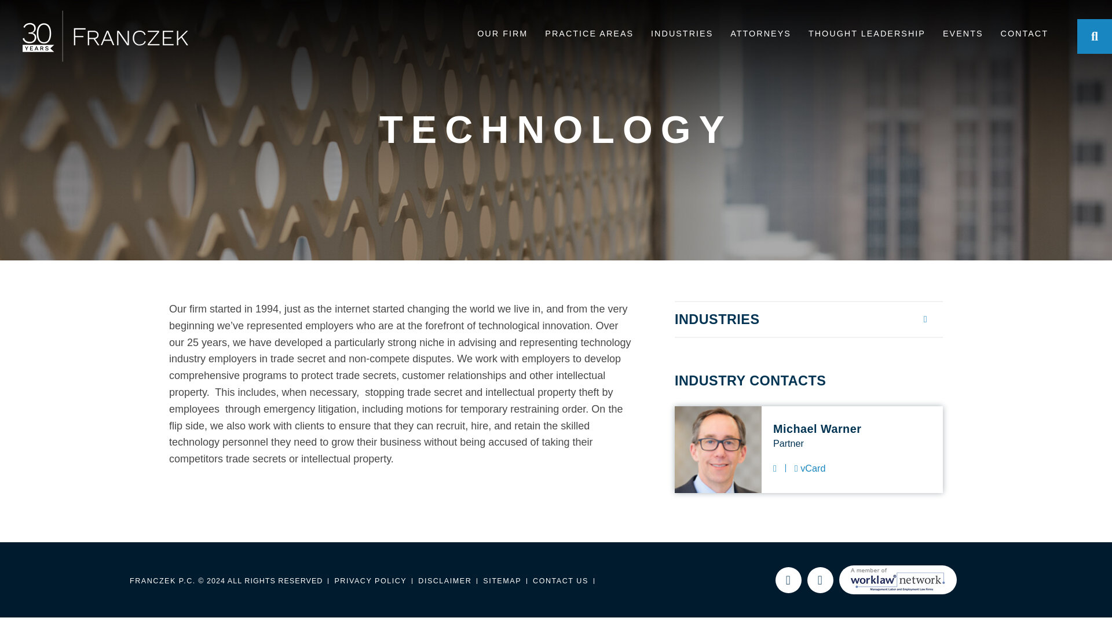 This screenshot has height=625, width=1112. I want to click on EVENTS, so click(963, 36).